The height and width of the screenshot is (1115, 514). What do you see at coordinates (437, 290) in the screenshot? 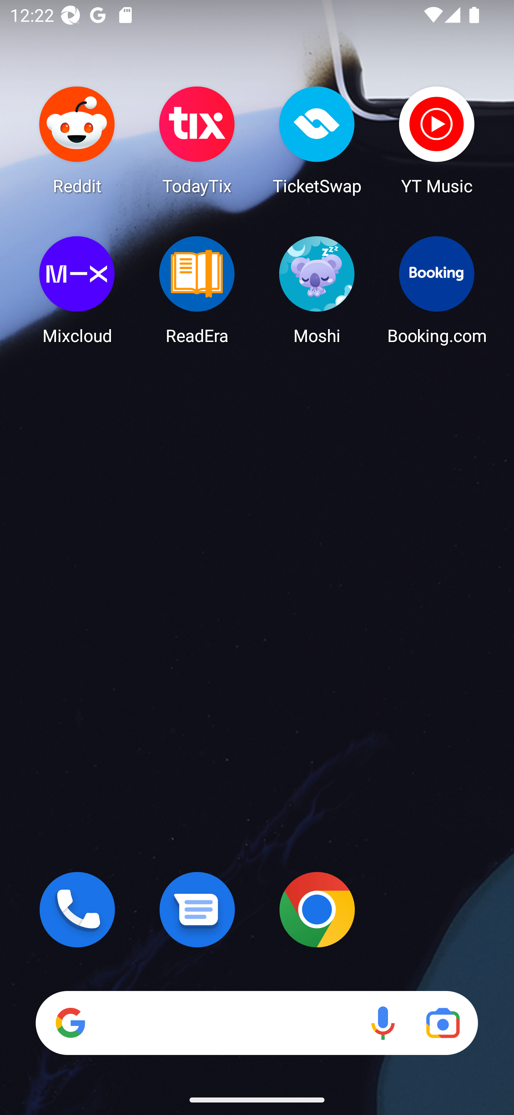
I see `Booking.com` at bounding box center [437, 290].